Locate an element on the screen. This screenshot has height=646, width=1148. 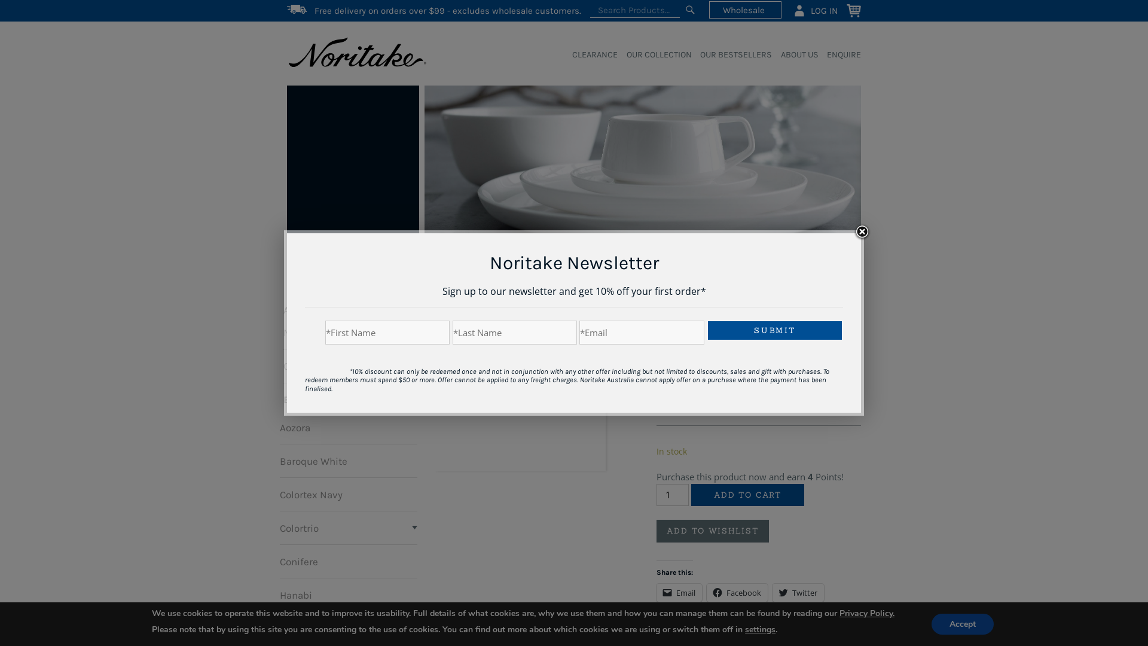
Search is located at coordinates (690, 10).